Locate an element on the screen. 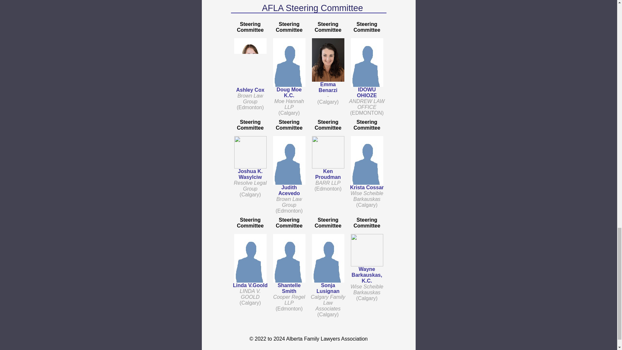  Linda V.Goold is located at coordinates (250, 285).